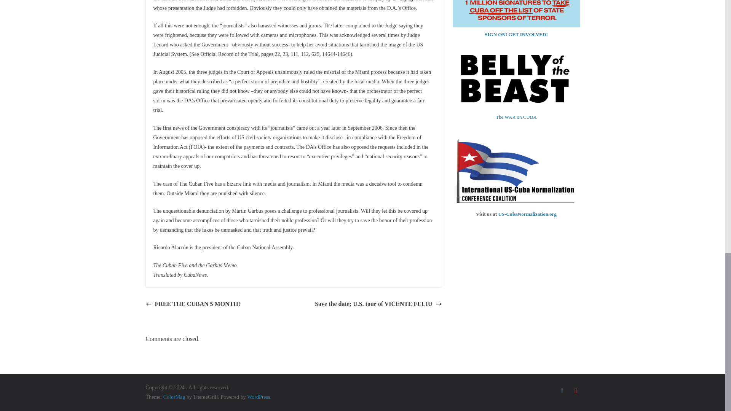 The image size is (731, 411). I want to click on The WAR on CUBA, so click(516, 116).